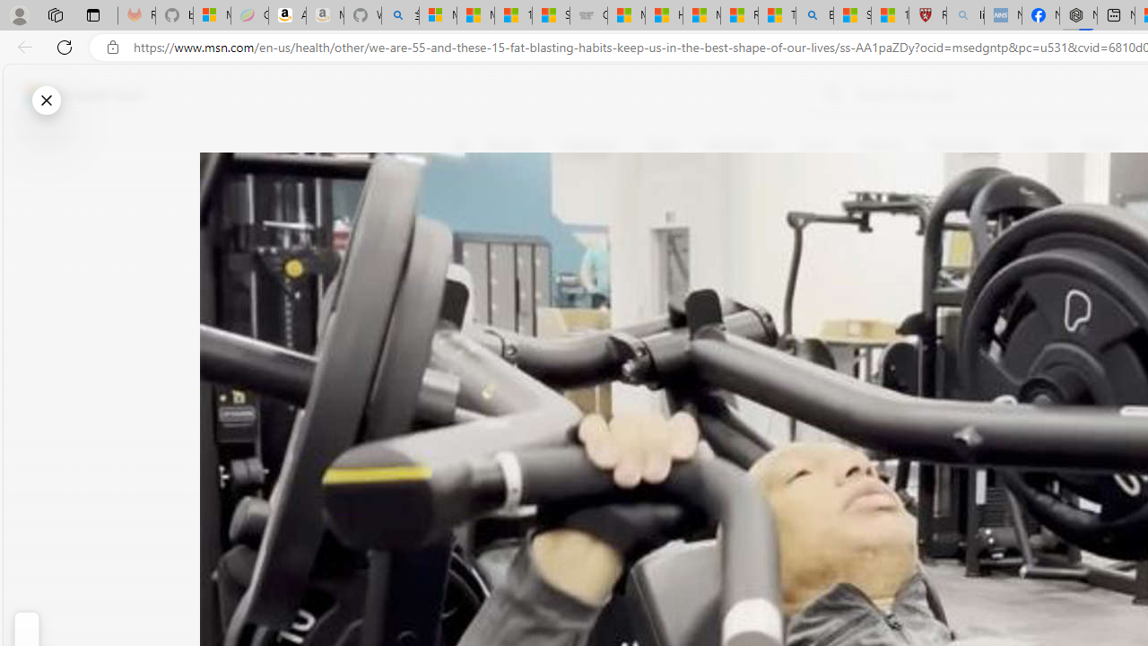 The height and width of the screenshot is (646, 1148). I want to click on Local, so click(816, 145).